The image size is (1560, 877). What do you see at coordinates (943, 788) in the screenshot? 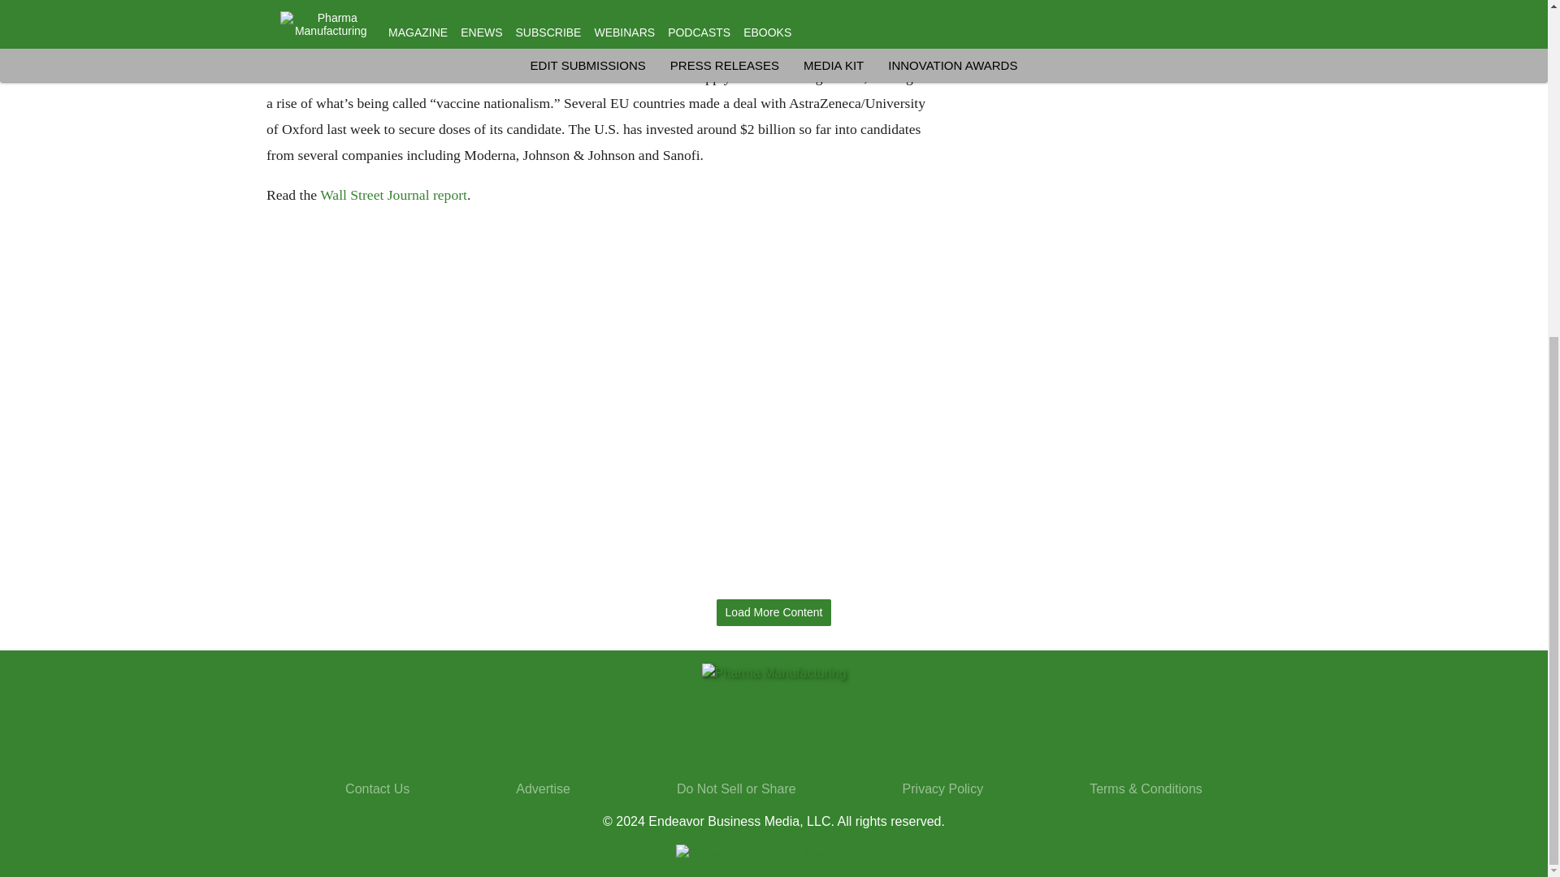
I see `Privacy Policy` at bounding box center [943, 788].